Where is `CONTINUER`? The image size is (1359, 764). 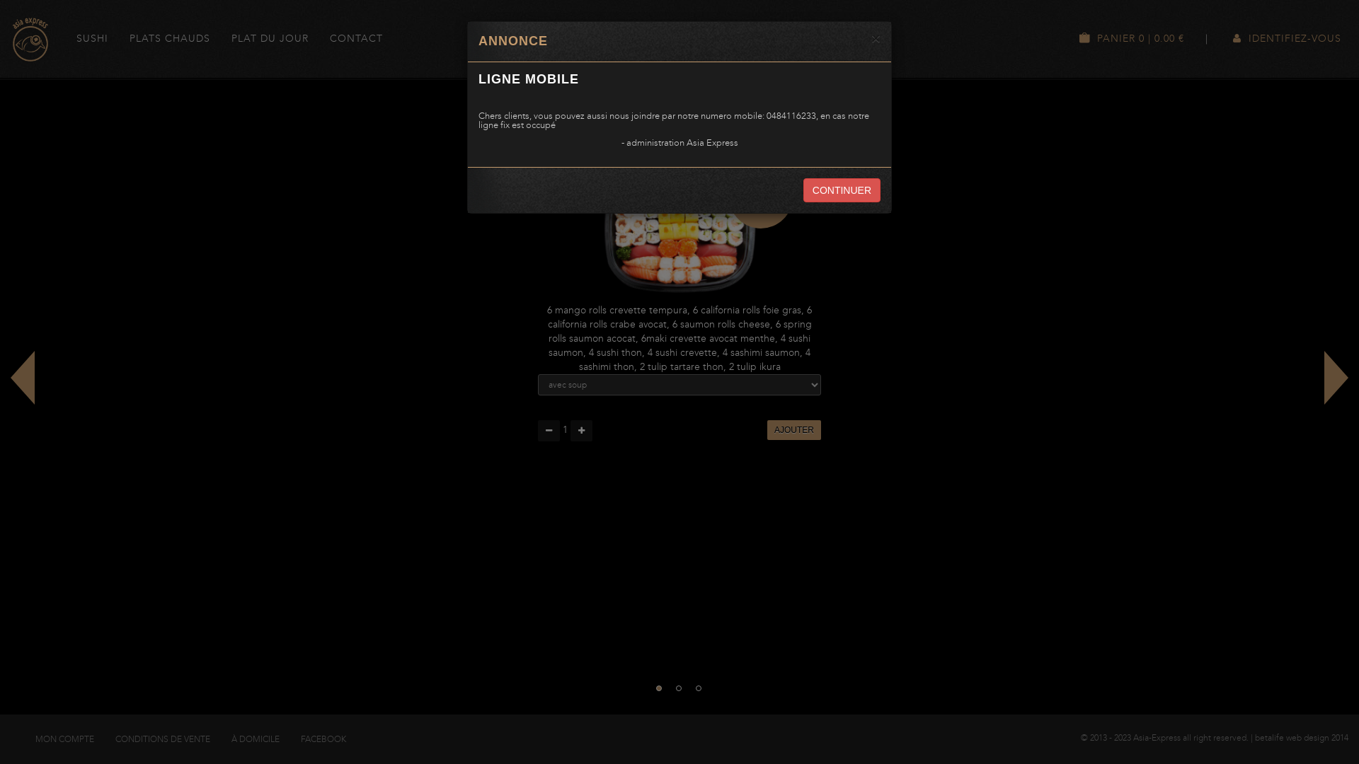 CONTINUER is located at coordinates (842, 190).